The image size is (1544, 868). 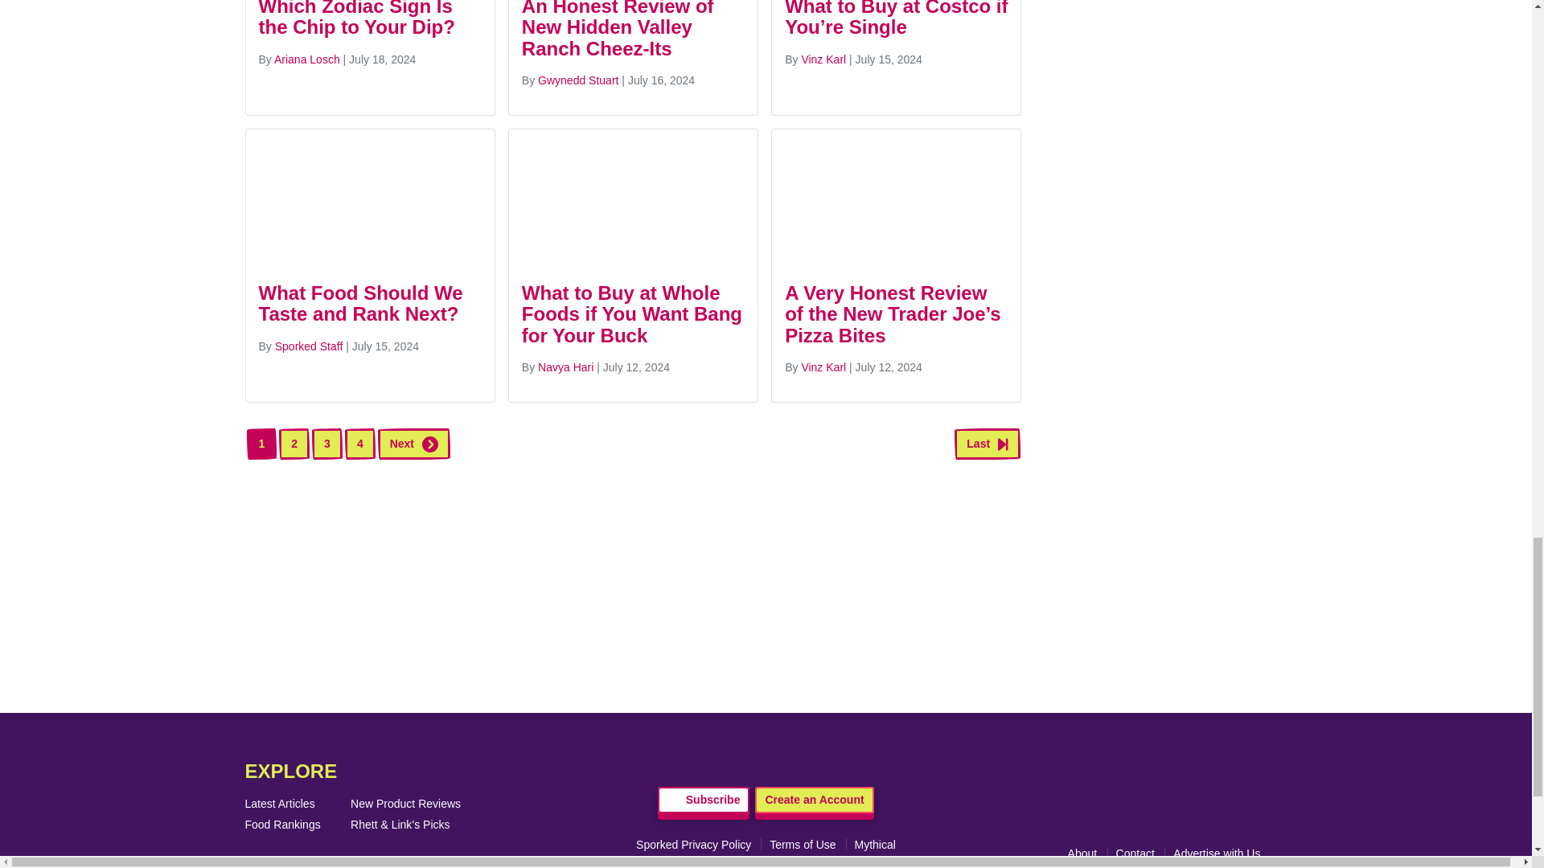 What do you see at coordinates (823, 59) in the screenshot?
I see `Posts by Vinz Karl` at bounding box center [823, 59].